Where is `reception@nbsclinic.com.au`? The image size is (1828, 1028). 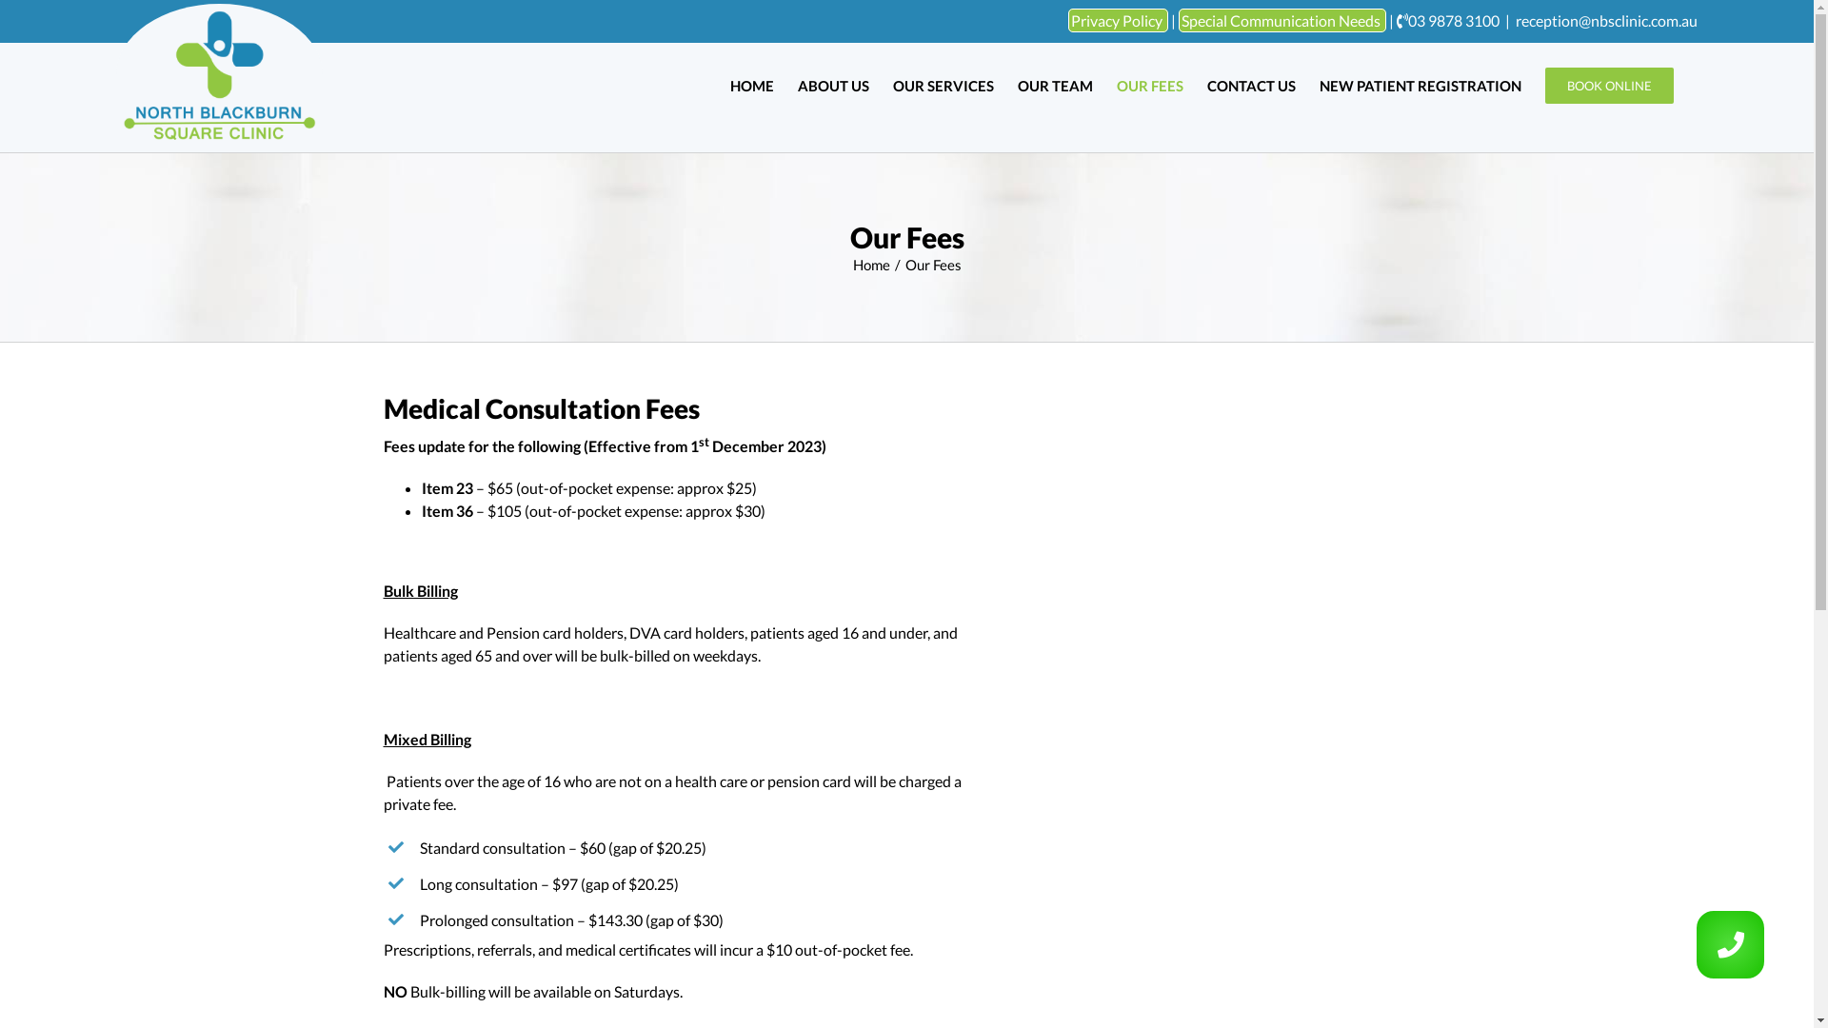
reception@nbsclinic.com.au is located at coordinates (1607, 21).